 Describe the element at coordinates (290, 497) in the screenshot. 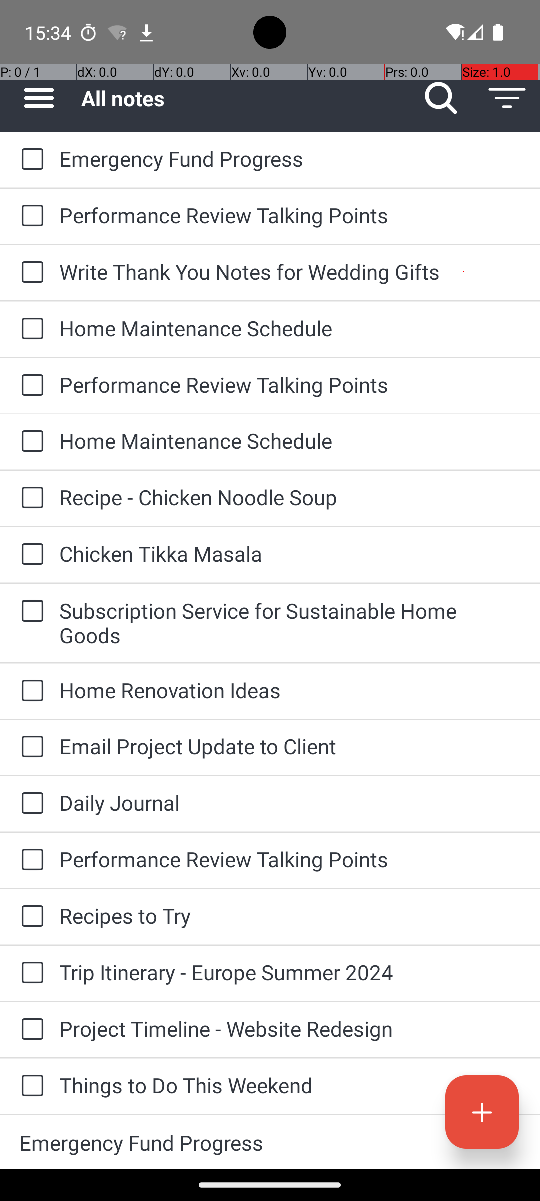

I see `Recipe - Chicken Noodle Soup` at that location.